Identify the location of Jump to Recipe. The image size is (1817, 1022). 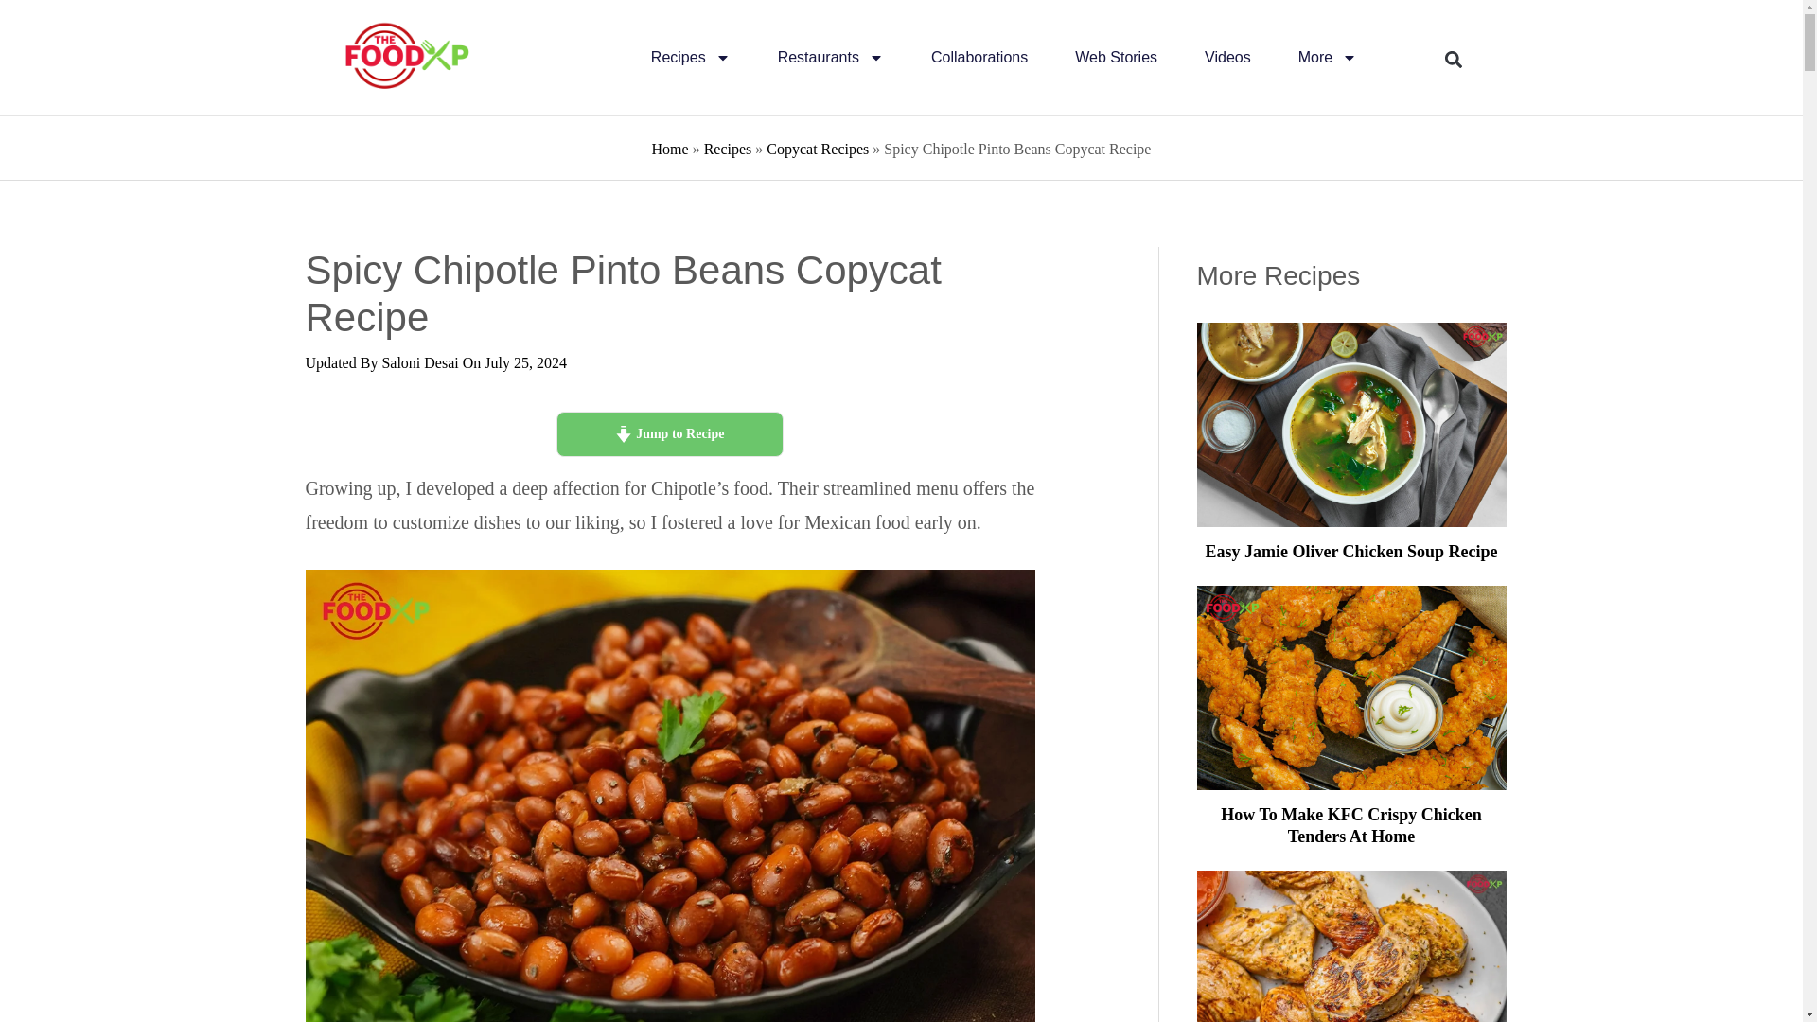
(669, 433).